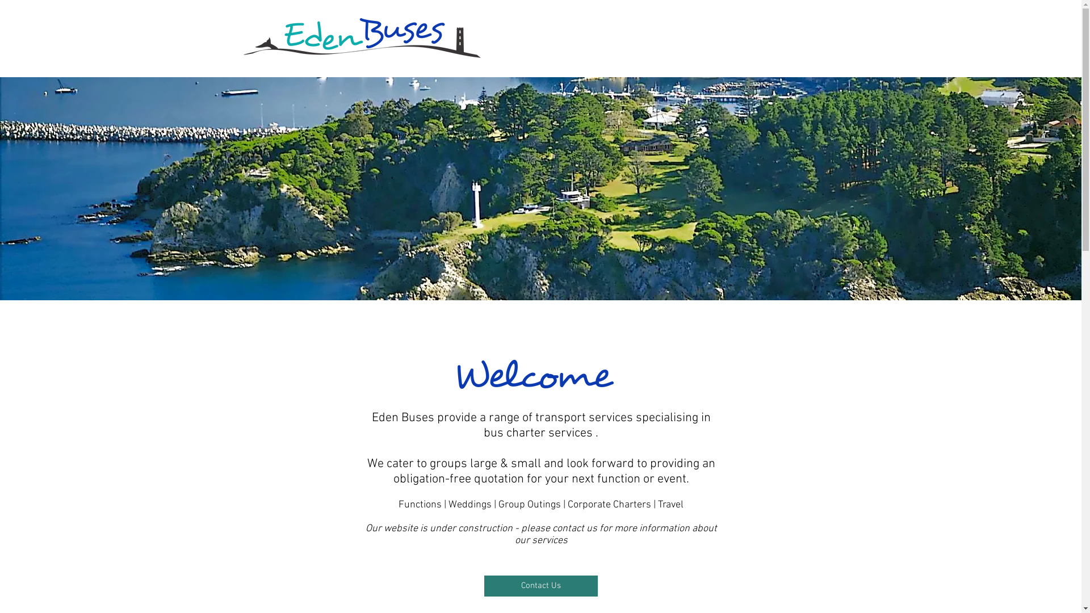  What do you see at coordinates (540, 586) in the screenshot?
I see `Contact Us` at bounding box center [540, 586].